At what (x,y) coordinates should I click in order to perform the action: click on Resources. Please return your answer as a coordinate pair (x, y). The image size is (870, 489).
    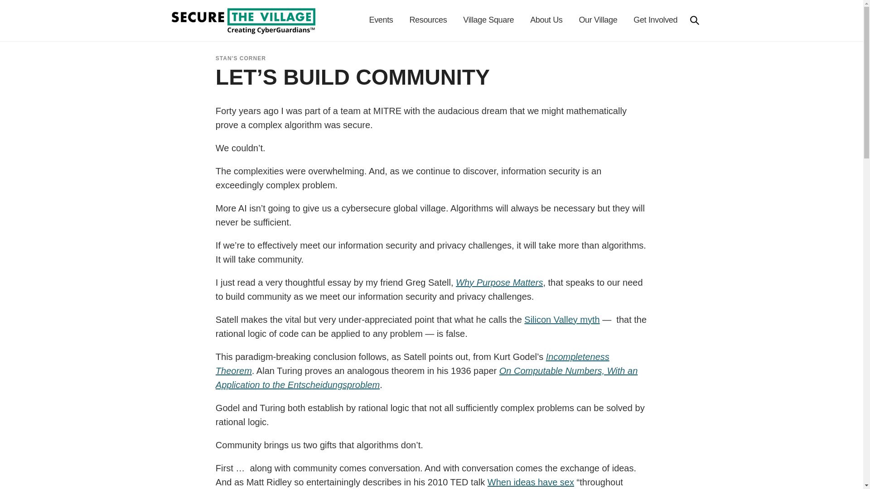
    Looking at the image, I should click on (428, 20).